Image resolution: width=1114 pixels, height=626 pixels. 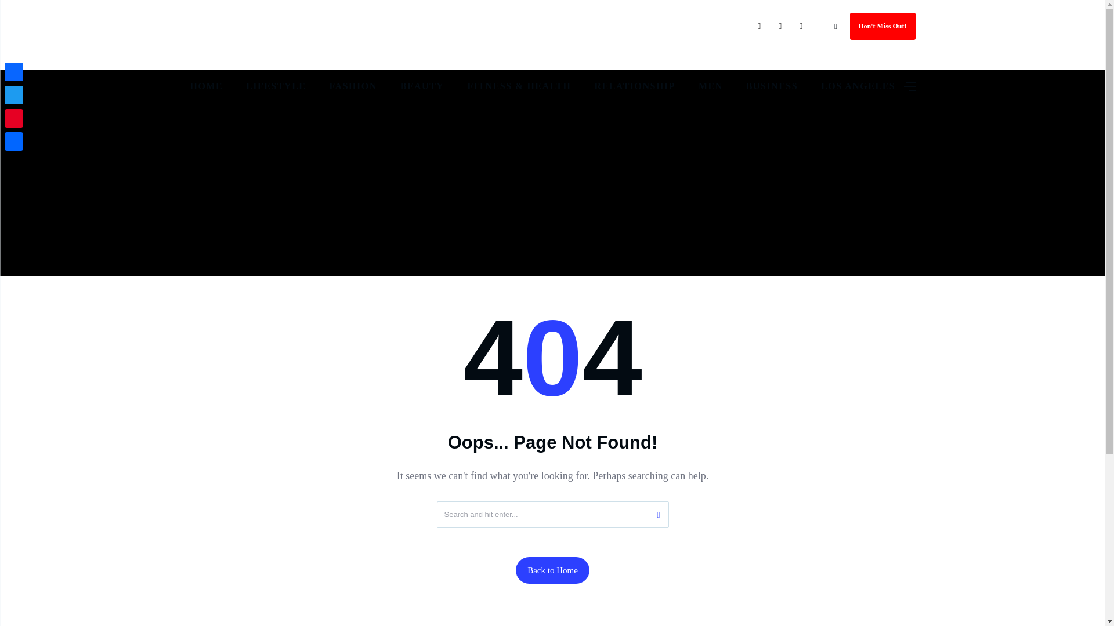 What do you see at coordinates (14, 71) in the screenshot?
I see `Facebook` at bounding box center [14, 71].